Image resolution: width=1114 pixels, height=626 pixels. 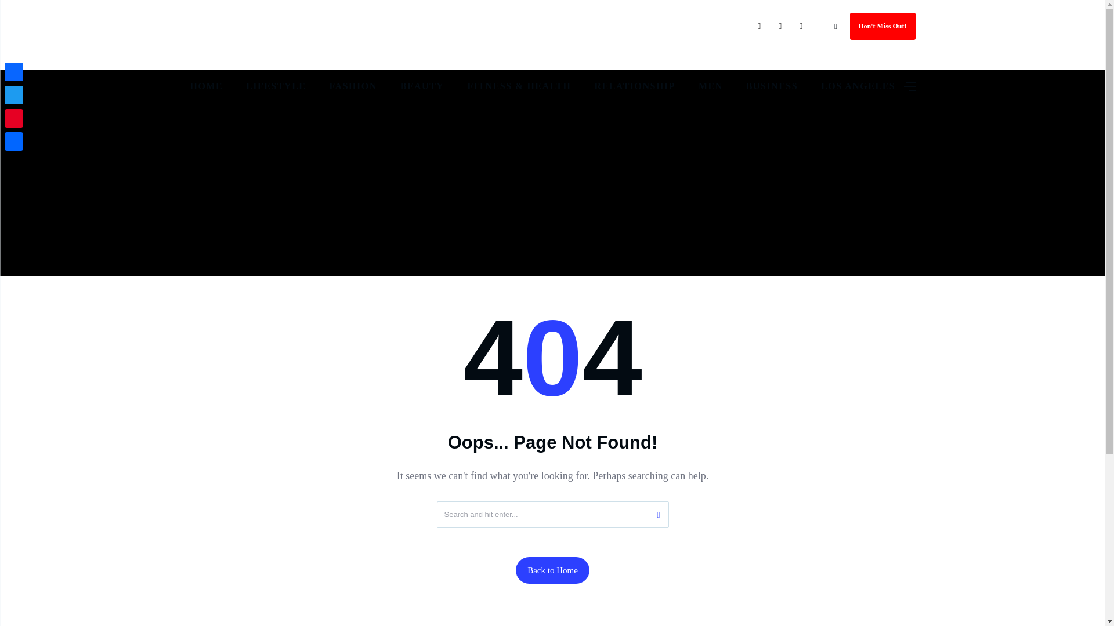 What do you see at coordinates (14, 71) in the screenshot?
I see `Facebook` at bounding box center [14, 71].